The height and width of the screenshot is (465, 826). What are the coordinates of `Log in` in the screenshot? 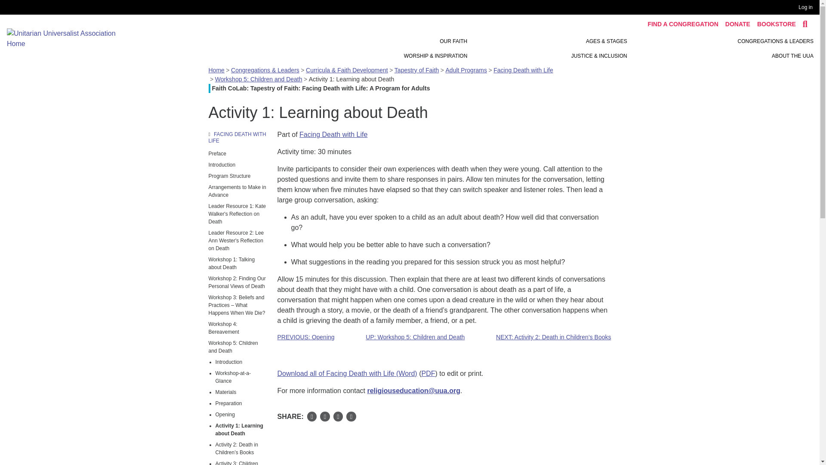 It's located at (807, 7).